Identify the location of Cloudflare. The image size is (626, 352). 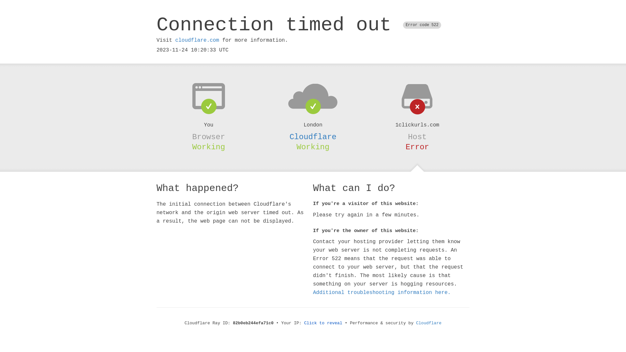
(313, 137).